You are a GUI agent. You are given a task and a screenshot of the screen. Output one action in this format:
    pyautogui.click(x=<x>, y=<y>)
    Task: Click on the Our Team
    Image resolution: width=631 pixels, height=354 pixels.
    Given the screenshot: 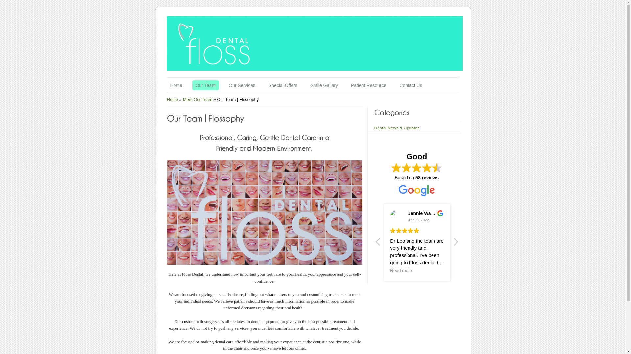 What is the action you would take?
    pyautogui.click(x=206, y=85)
    